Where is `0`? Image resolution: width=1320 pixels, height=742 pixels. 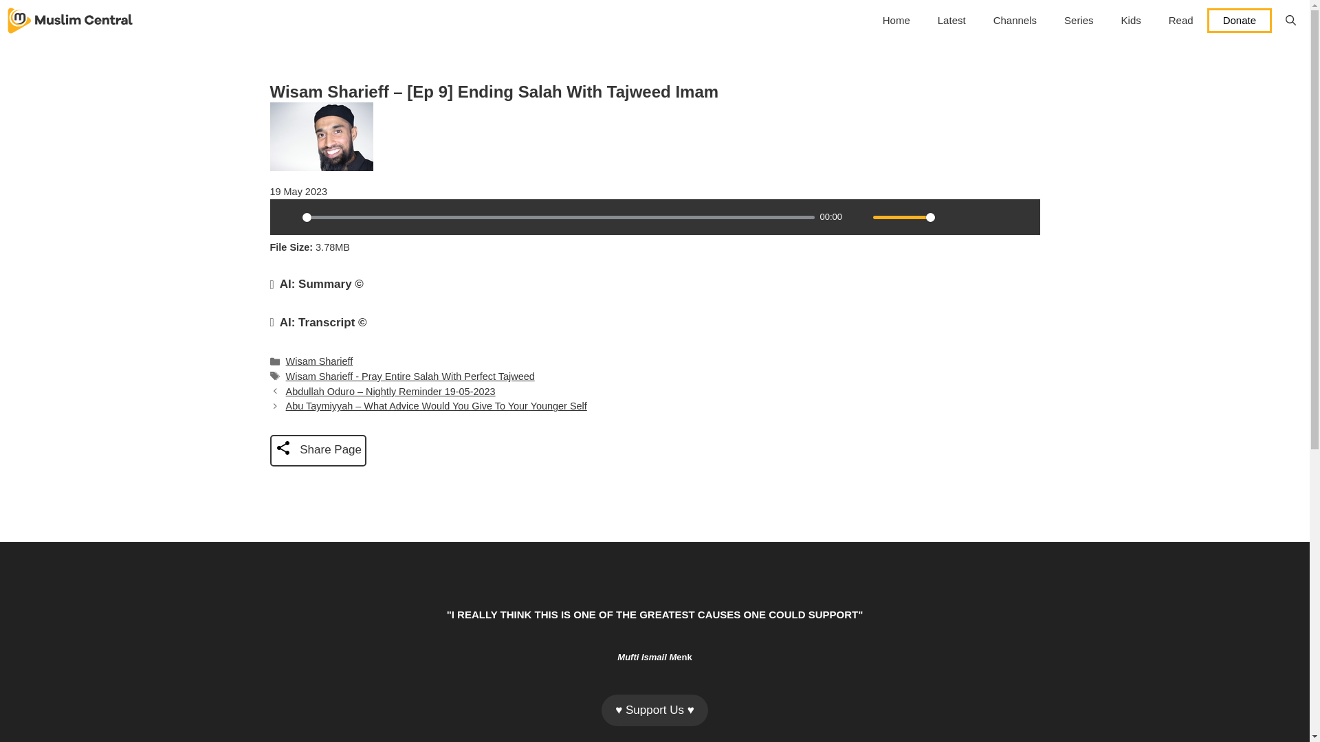
0 is located at coordinates (558, 217).